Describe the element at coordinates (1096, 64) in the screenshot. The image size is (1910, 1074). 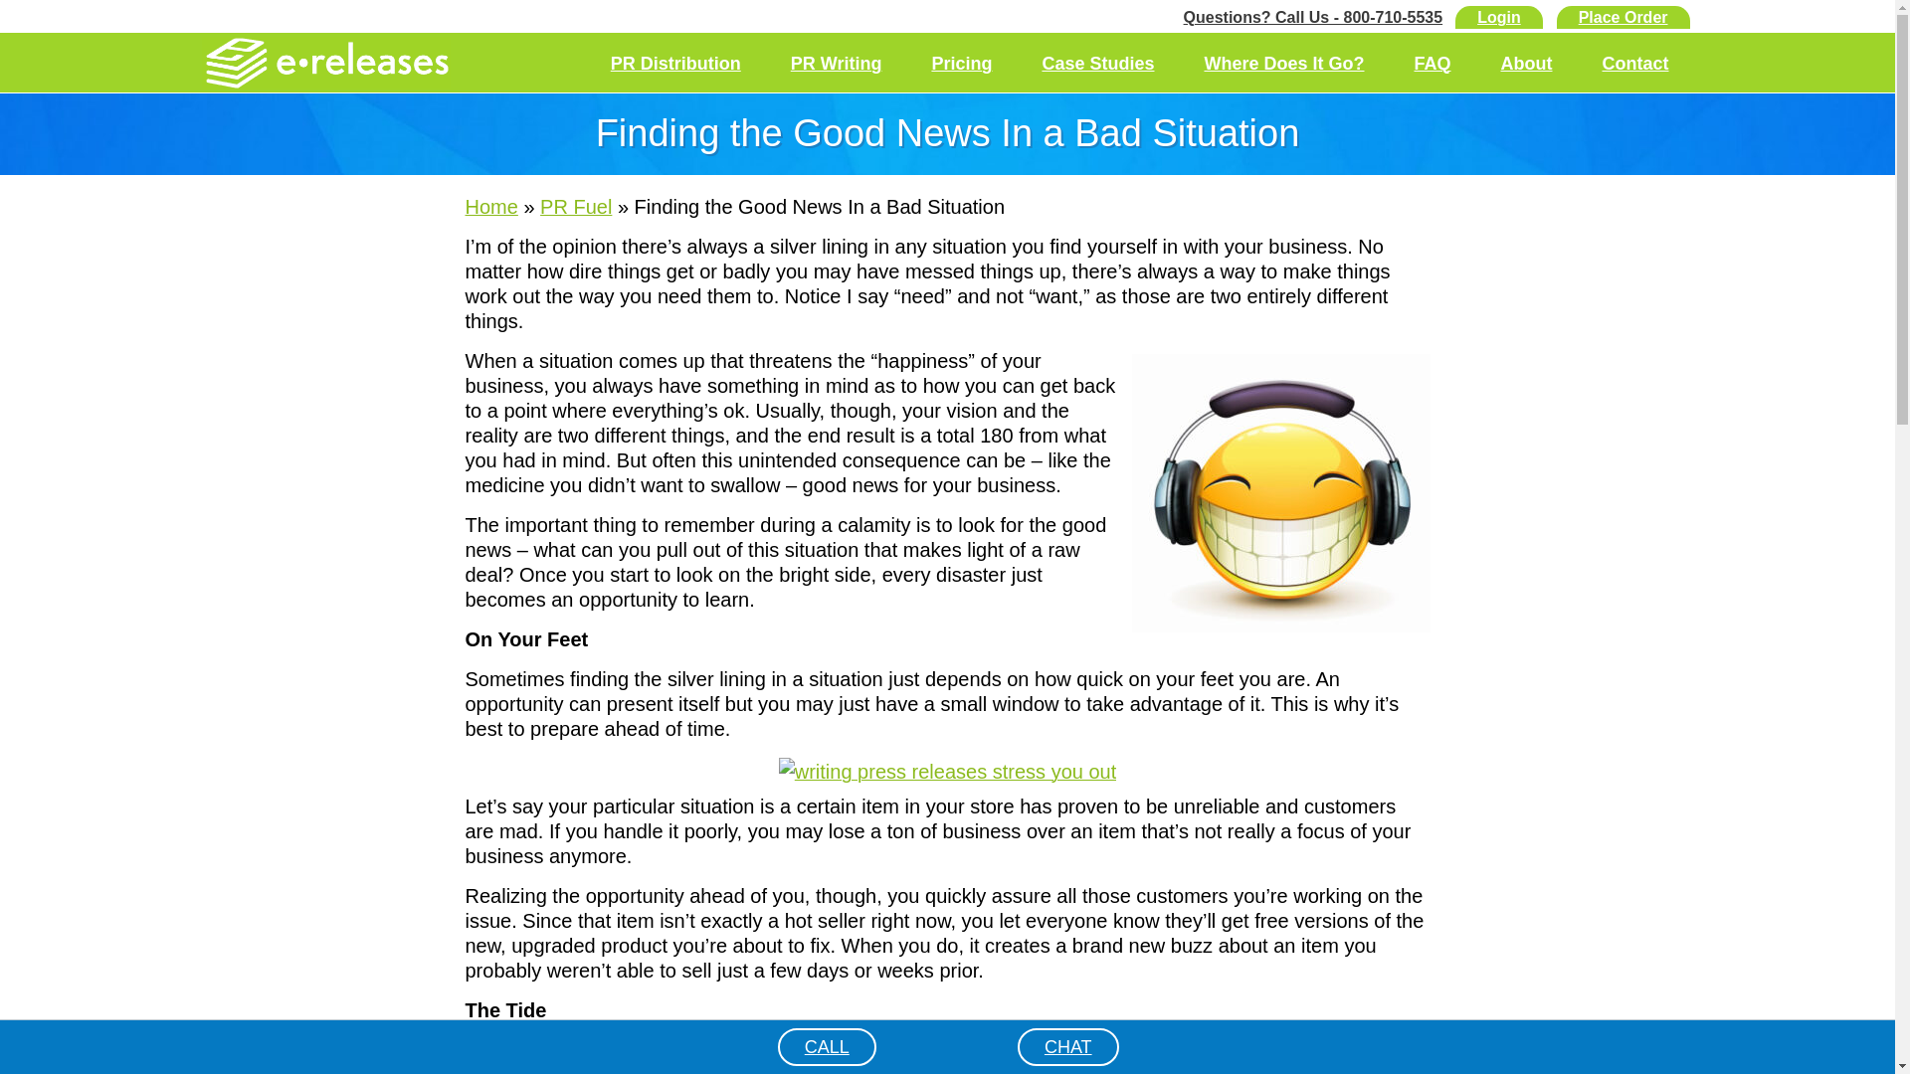
I see `Case Studies` at that location.